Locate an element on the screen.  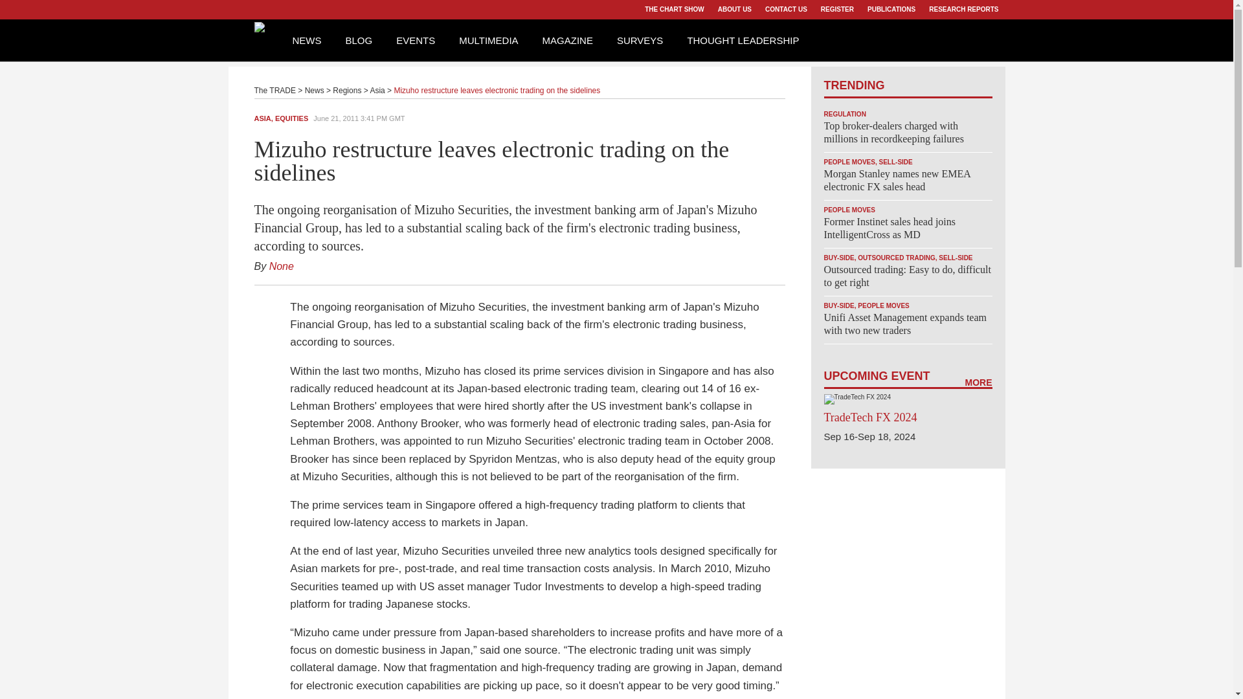
Go to the News Category archives. is located at coordinates (315, 90).